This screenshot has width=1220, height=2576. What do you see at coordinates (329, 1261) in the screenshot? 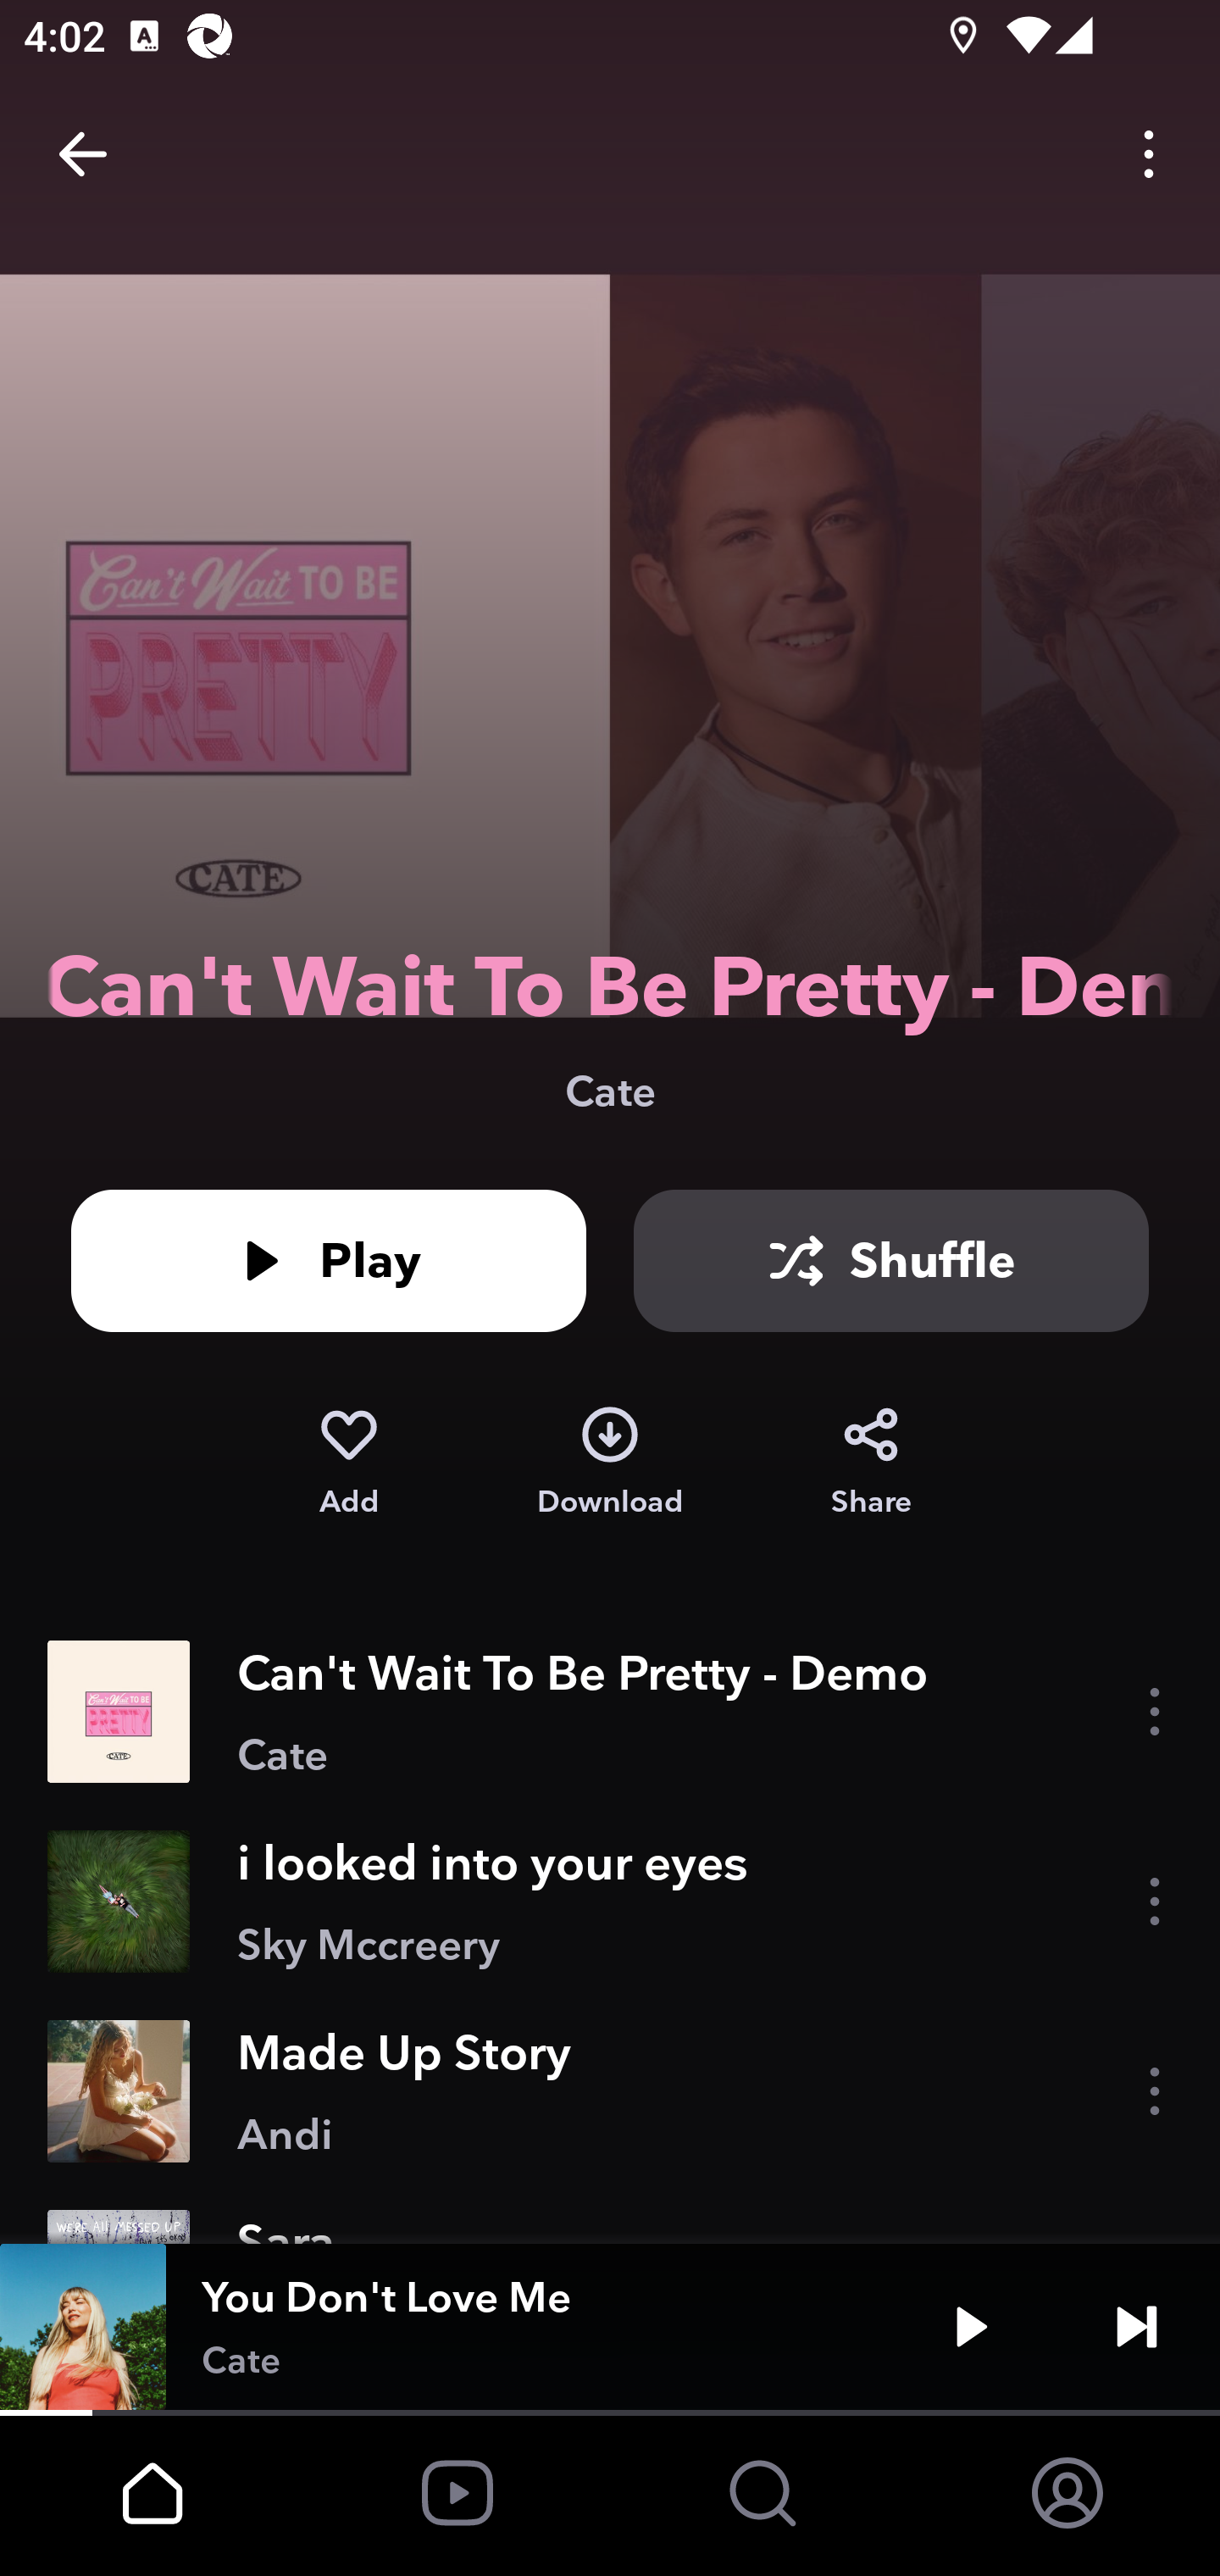
I see `Play` at bounding box center [329, 1261].